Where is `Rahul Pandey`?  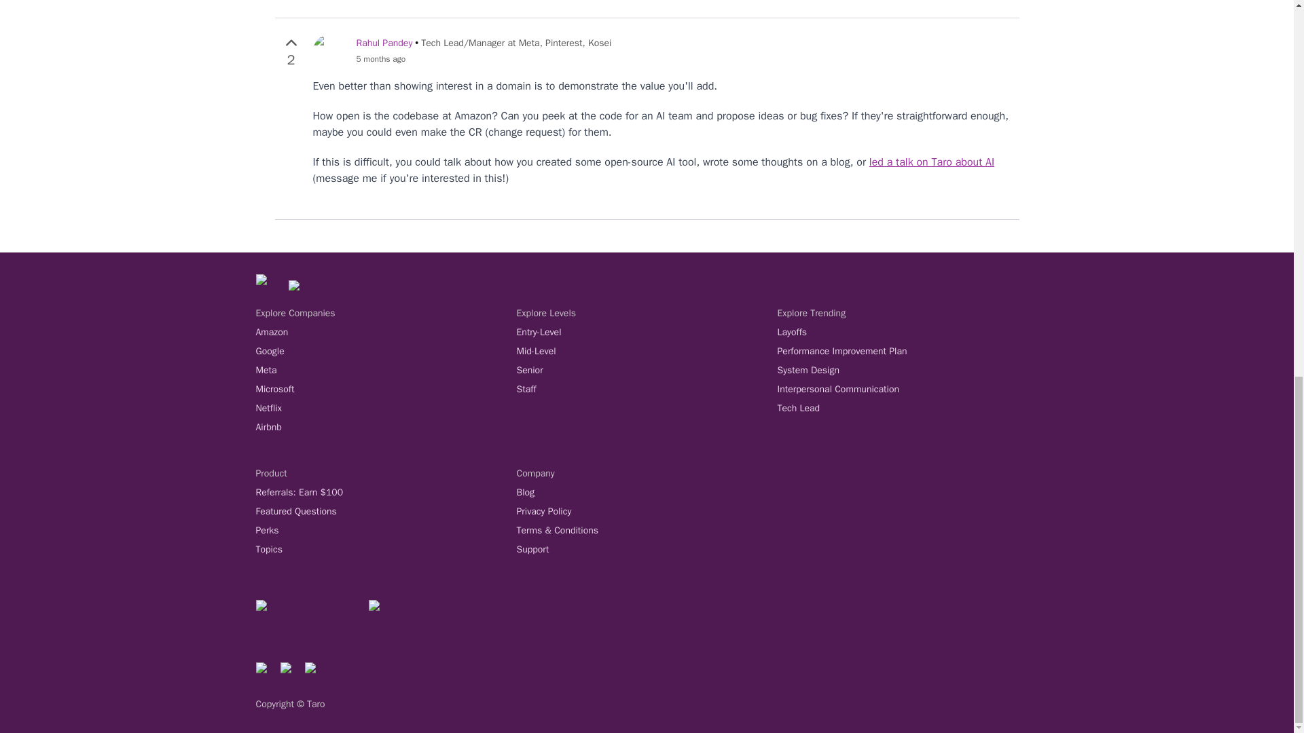
Rahul Pandey is located at coordinates (384, 43).